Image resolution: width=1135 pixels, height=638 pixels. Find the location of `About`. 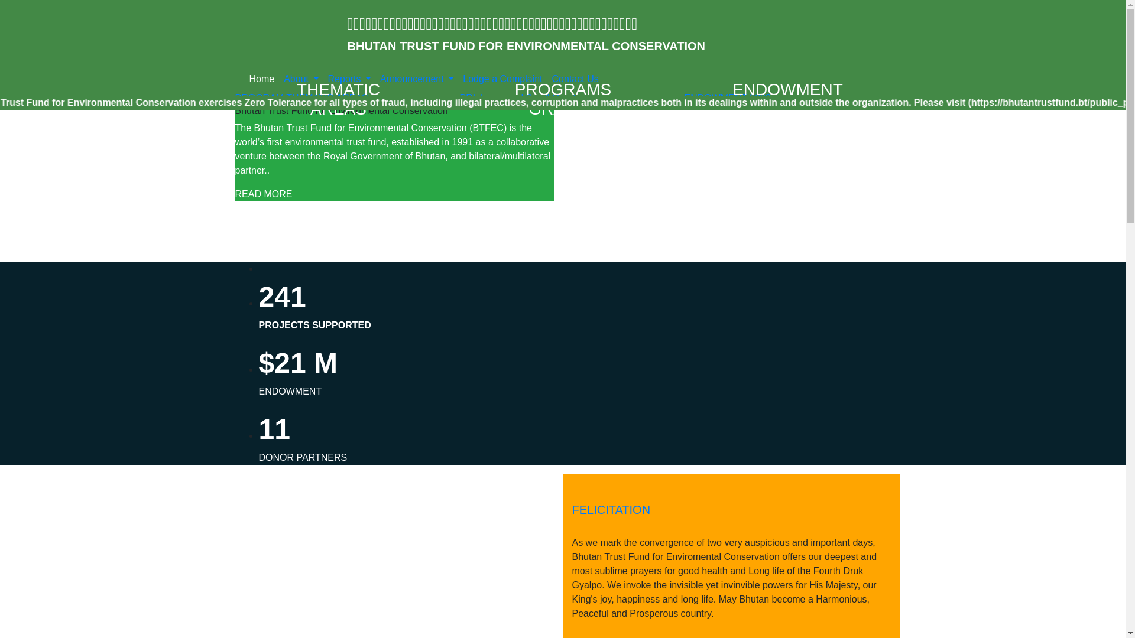

About is located at coordinates (301, 79).